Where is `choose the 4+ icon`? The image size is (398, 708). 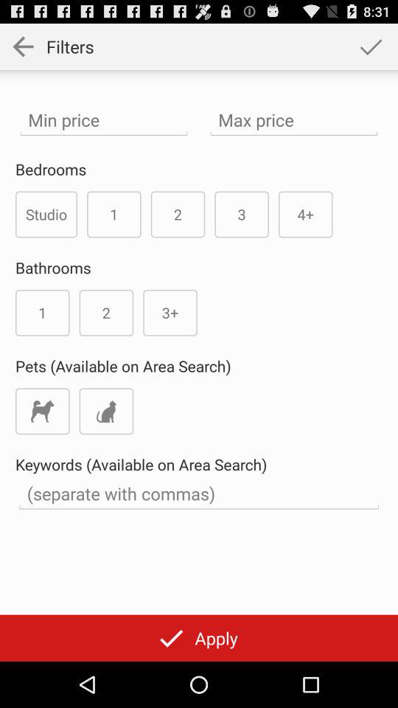
choose the 4+ icon is located at coordinates (305, 214).